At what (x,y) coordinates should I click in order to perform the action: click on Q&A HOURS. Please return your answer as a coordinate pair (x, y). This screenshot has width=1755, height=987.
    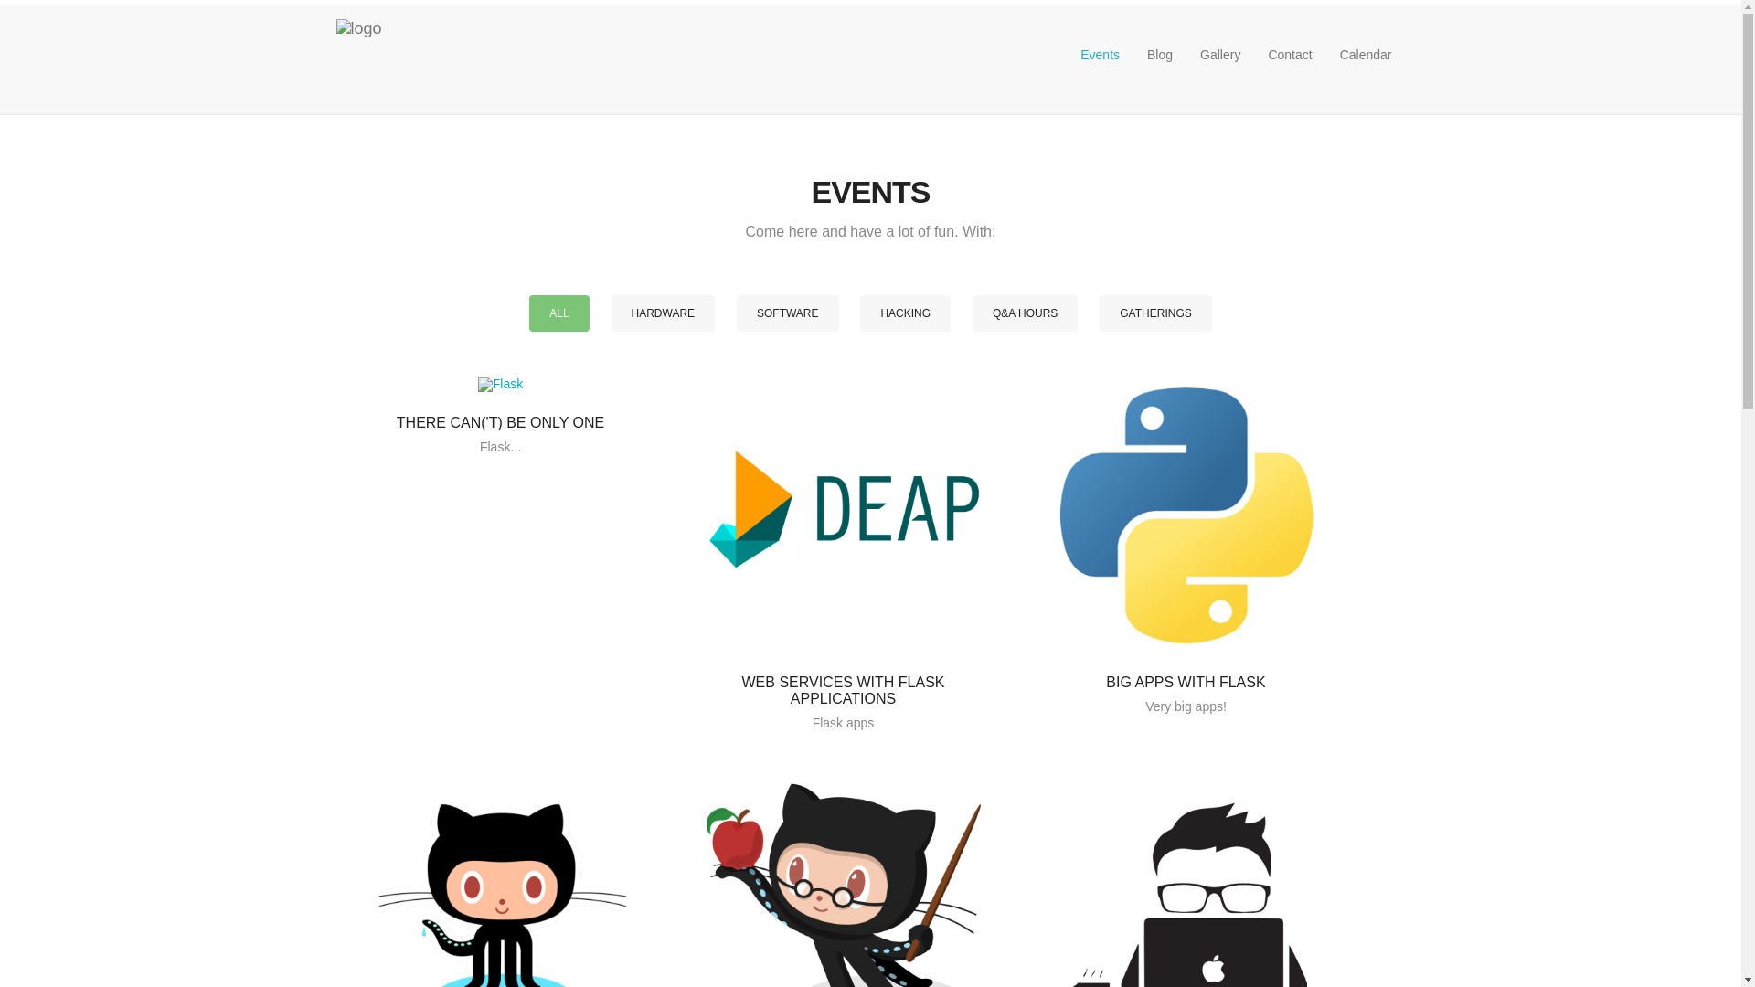
    Looking at the image, I should click on (1026, 313).